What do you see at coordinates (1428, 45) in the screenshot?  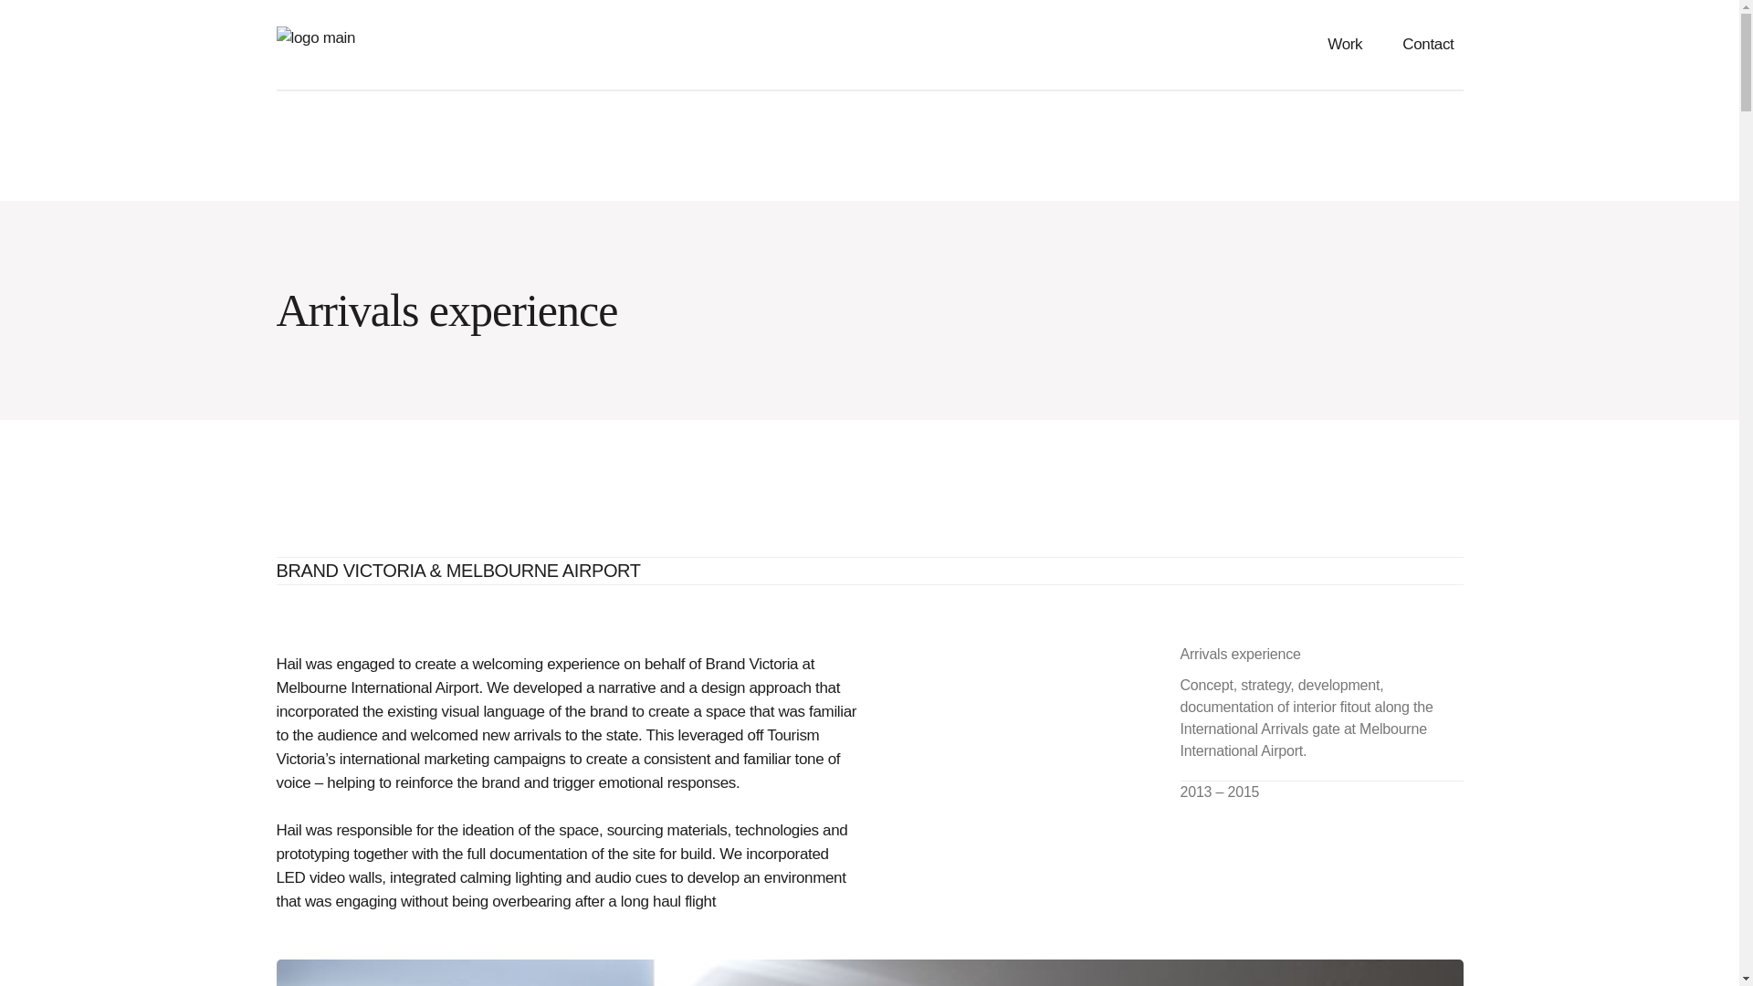 I see `Contact` at bounding box center [1428, 45].